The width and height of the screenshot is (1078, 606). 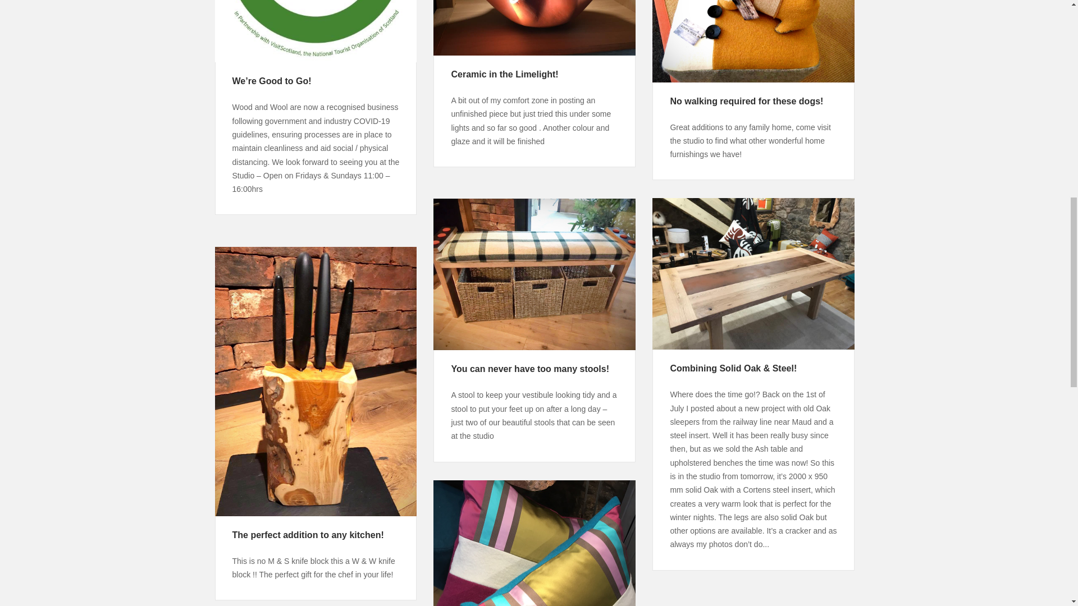 What do you see at coordinates (504, 74) in the screenshot?
I see `Ceramic in the Limelight!` at bounding box center [504, 74].